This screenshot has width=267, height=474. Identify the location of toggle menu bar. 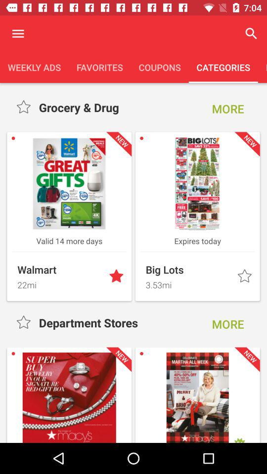
(18, 34).